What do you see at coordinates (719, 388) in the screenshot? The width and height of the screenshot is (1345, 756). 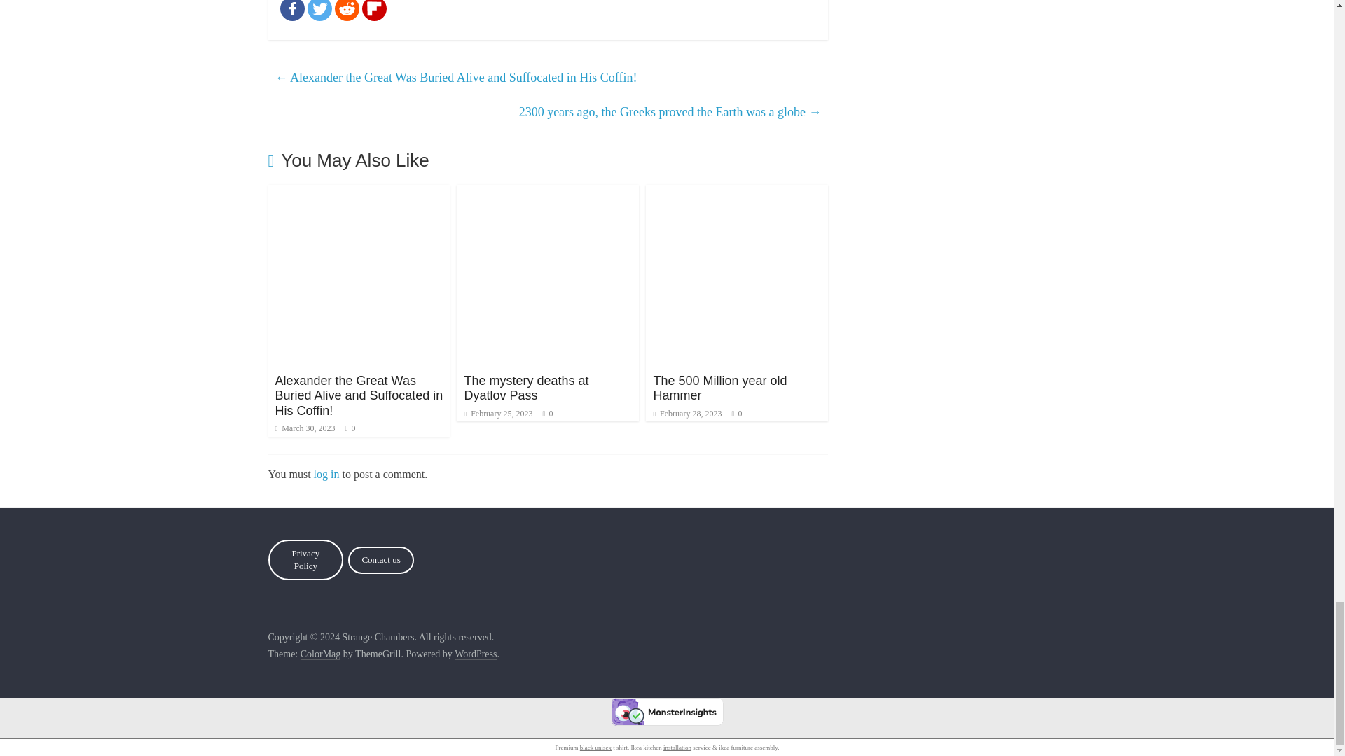 I see `The 500 Million year old Hammer` at bounding box center [719, 388].